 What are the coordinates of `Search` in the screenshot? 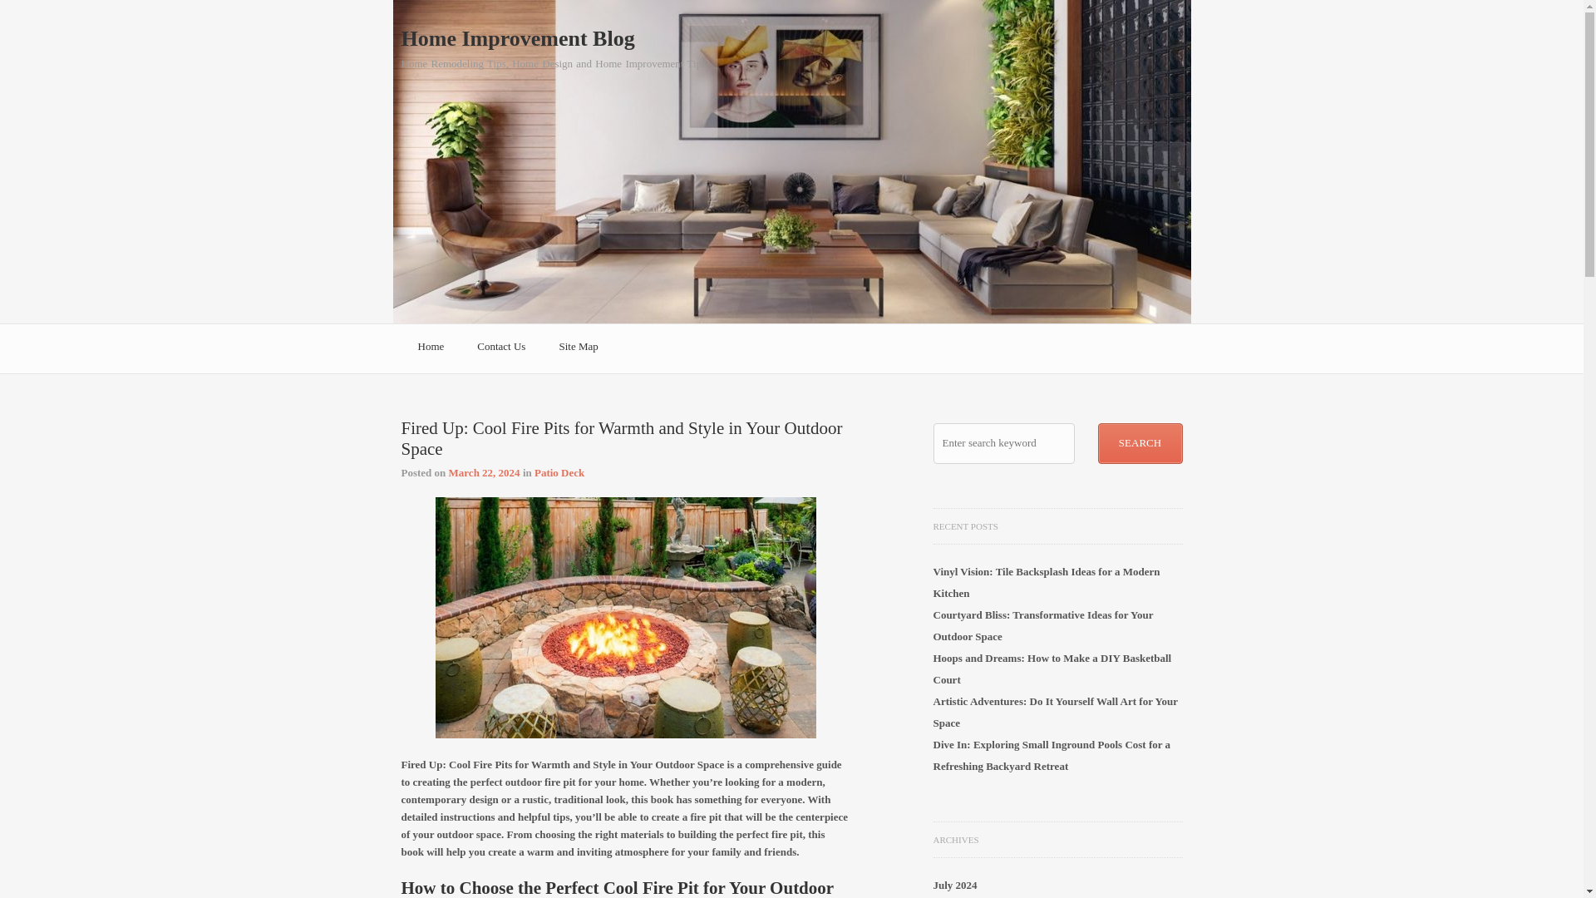 It's located at (1140, 443).